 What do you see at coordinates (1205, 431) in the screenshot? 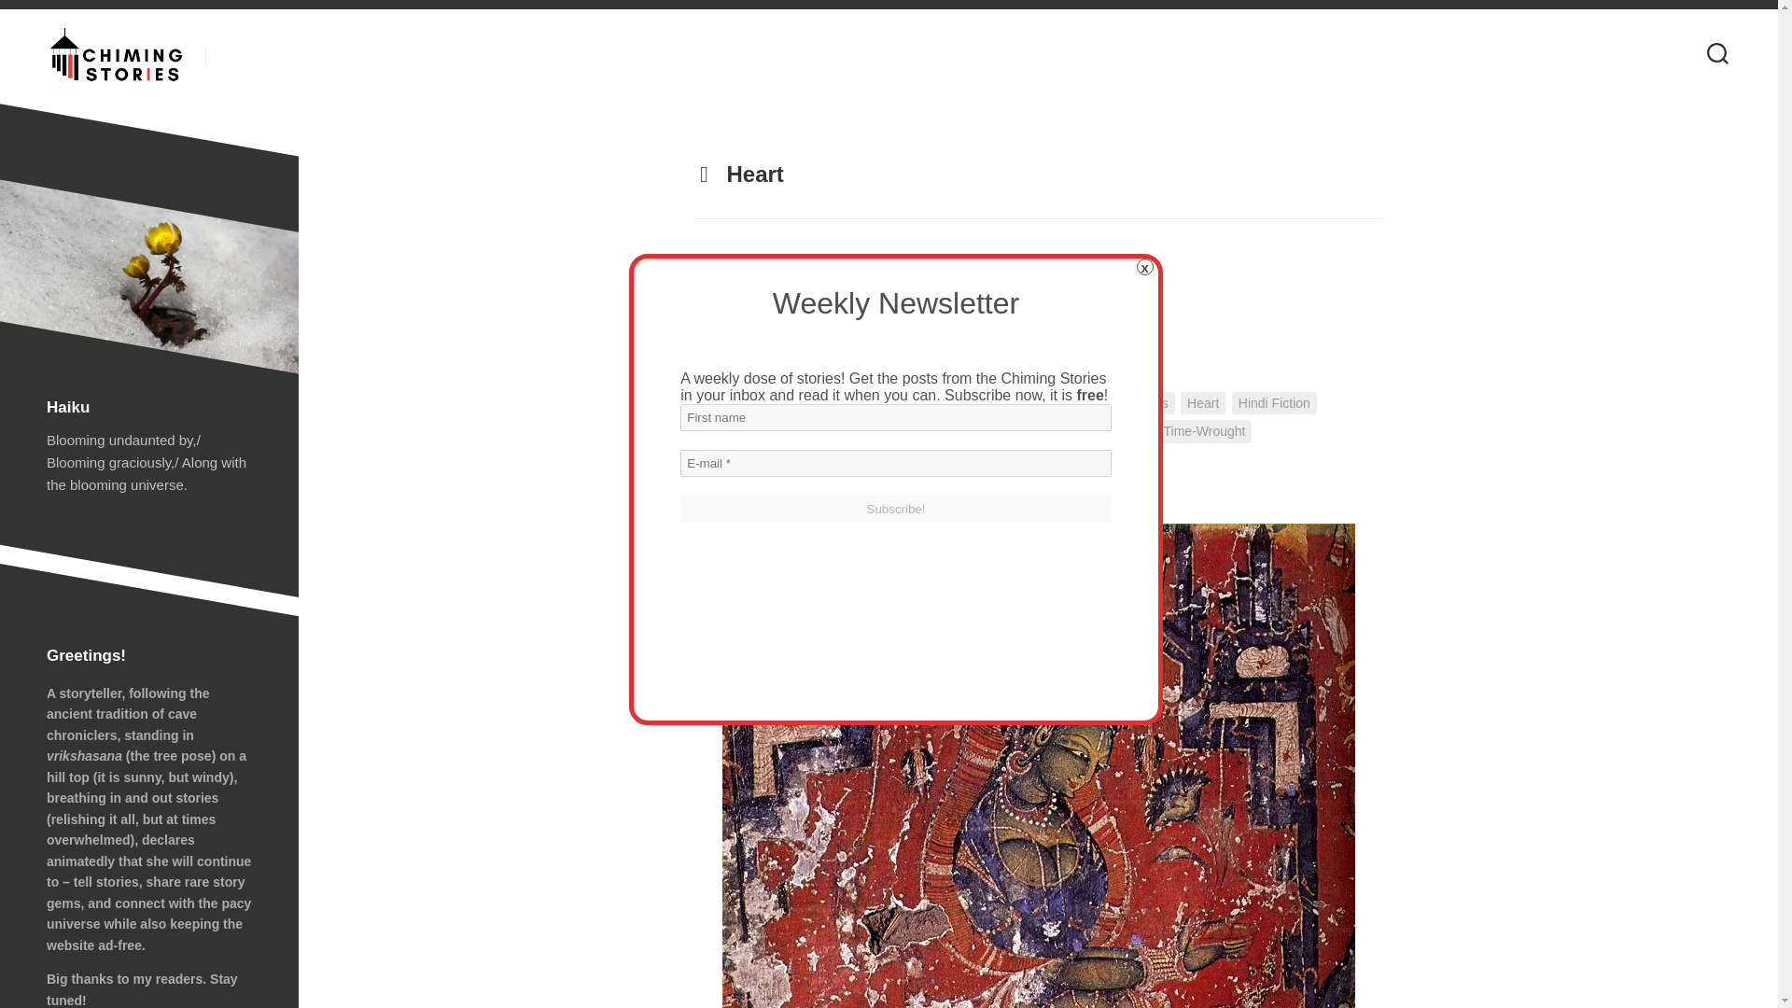
I see `Time-Wrought` at bounding box center [1205, 431].